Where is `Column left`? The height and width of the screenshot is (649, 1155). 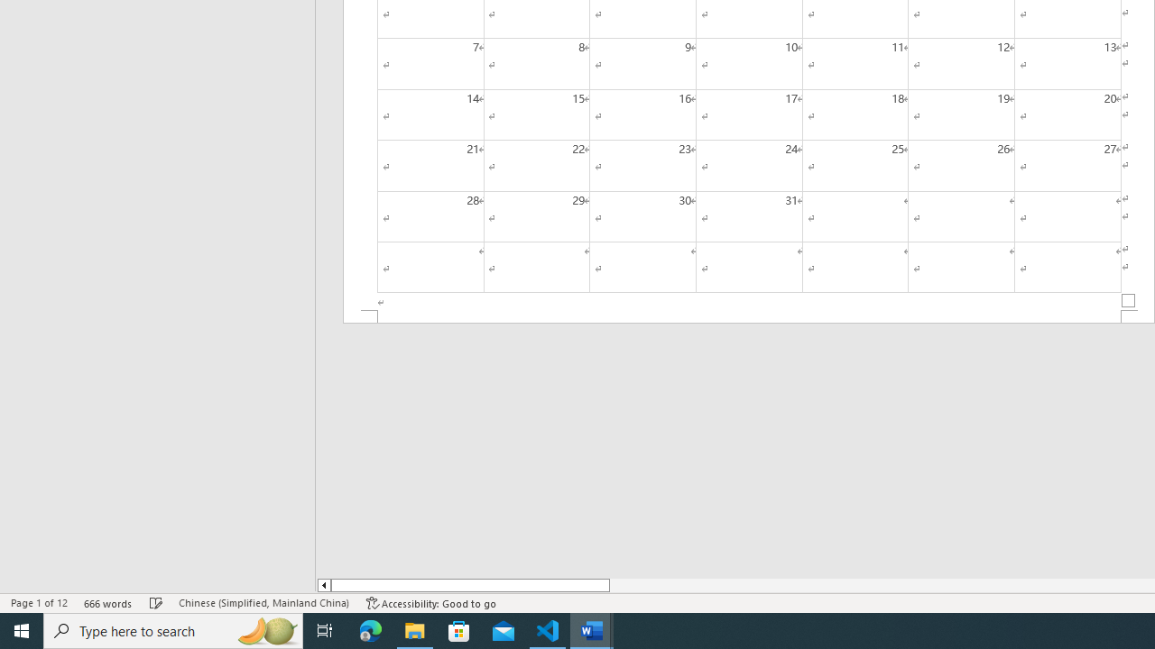 Column left is located at coordinates (323, 585).